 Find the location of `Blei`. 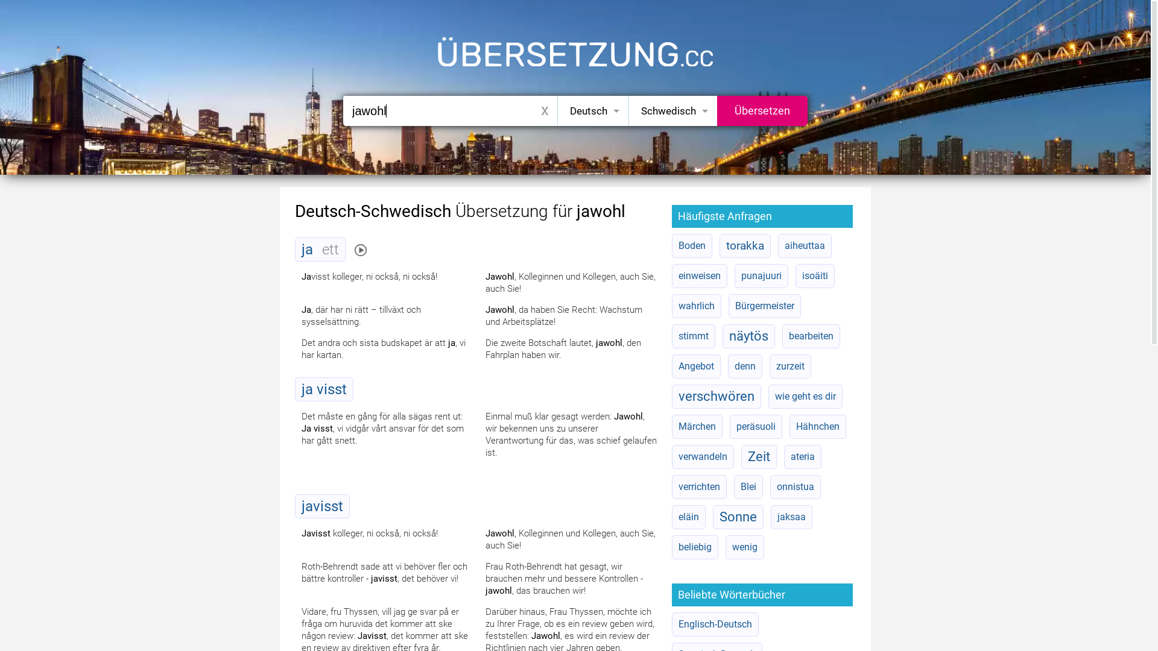

Blei is located at coordinates (748, 487).